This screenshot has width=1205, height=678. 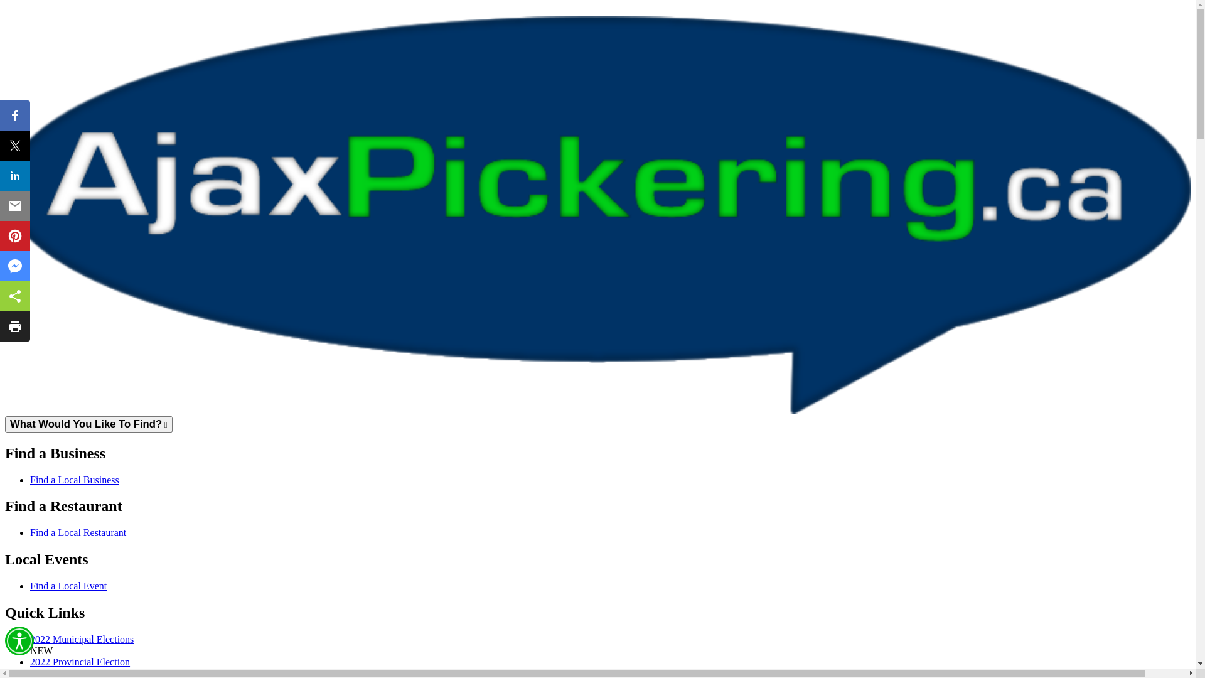 What do you see at coordinates (75, 480) in the screenshot?
I see `Find a Local Business` at bounding box center [75, 480].